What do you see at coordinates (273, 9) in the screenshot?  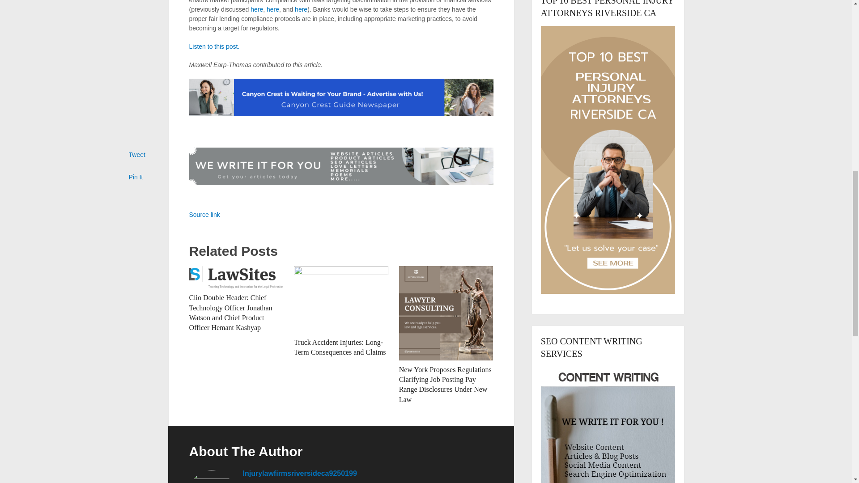 I see `here` at bounding box center [273, 9].